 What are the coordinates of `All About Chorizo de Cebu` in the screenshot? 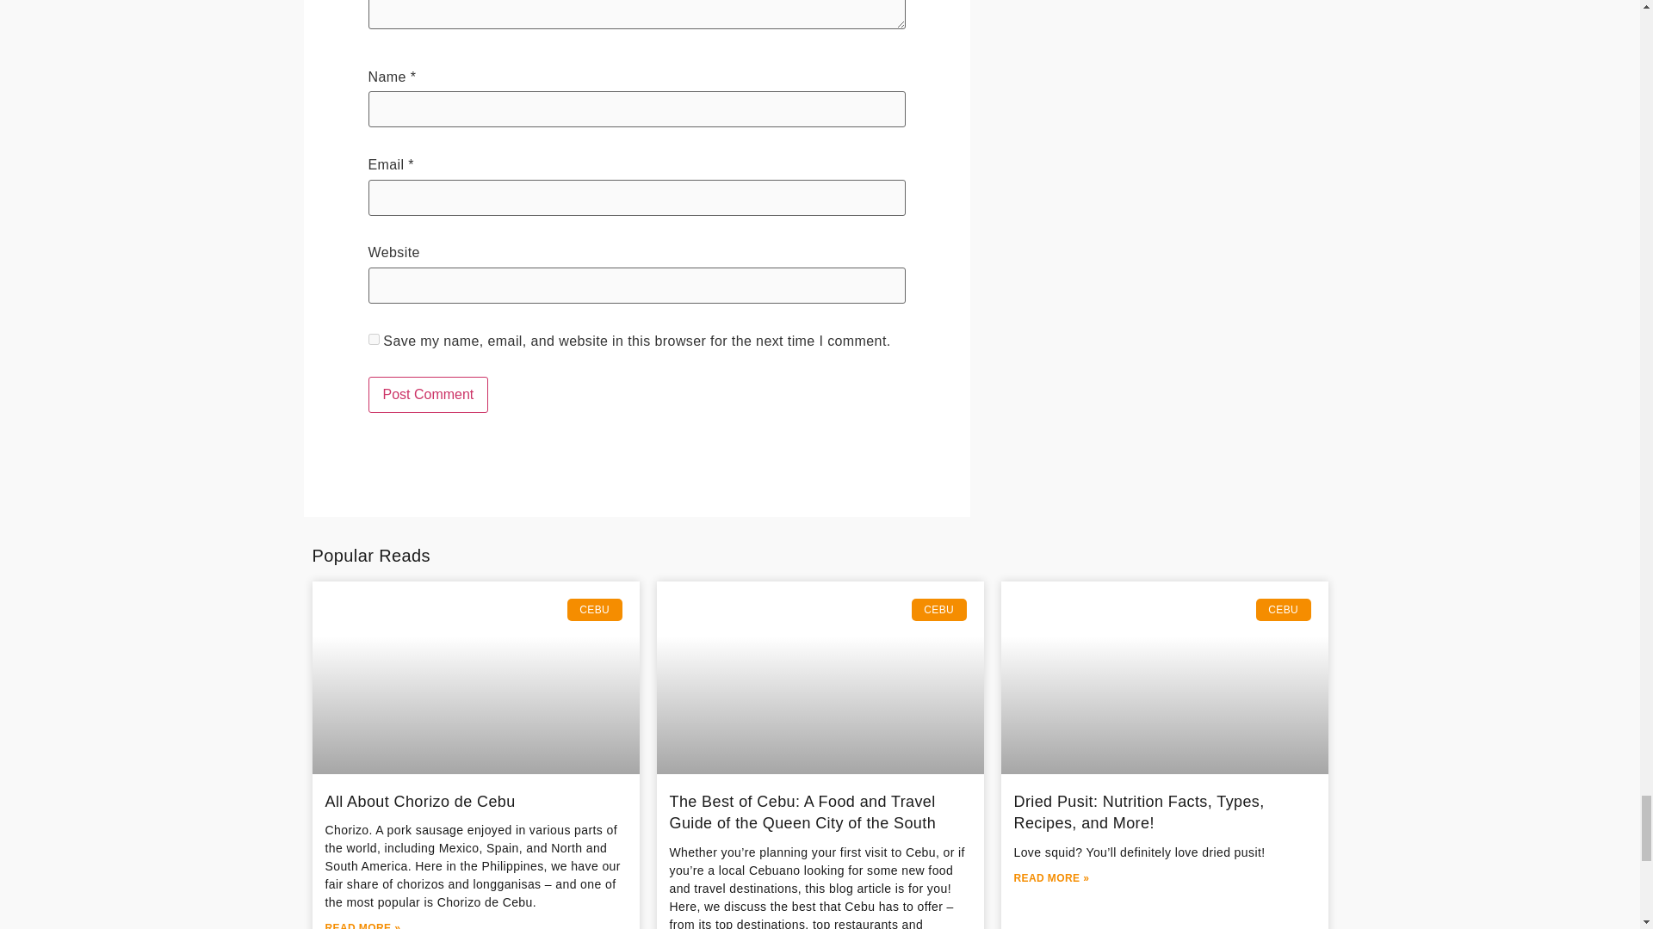 It's located at (420, 802).